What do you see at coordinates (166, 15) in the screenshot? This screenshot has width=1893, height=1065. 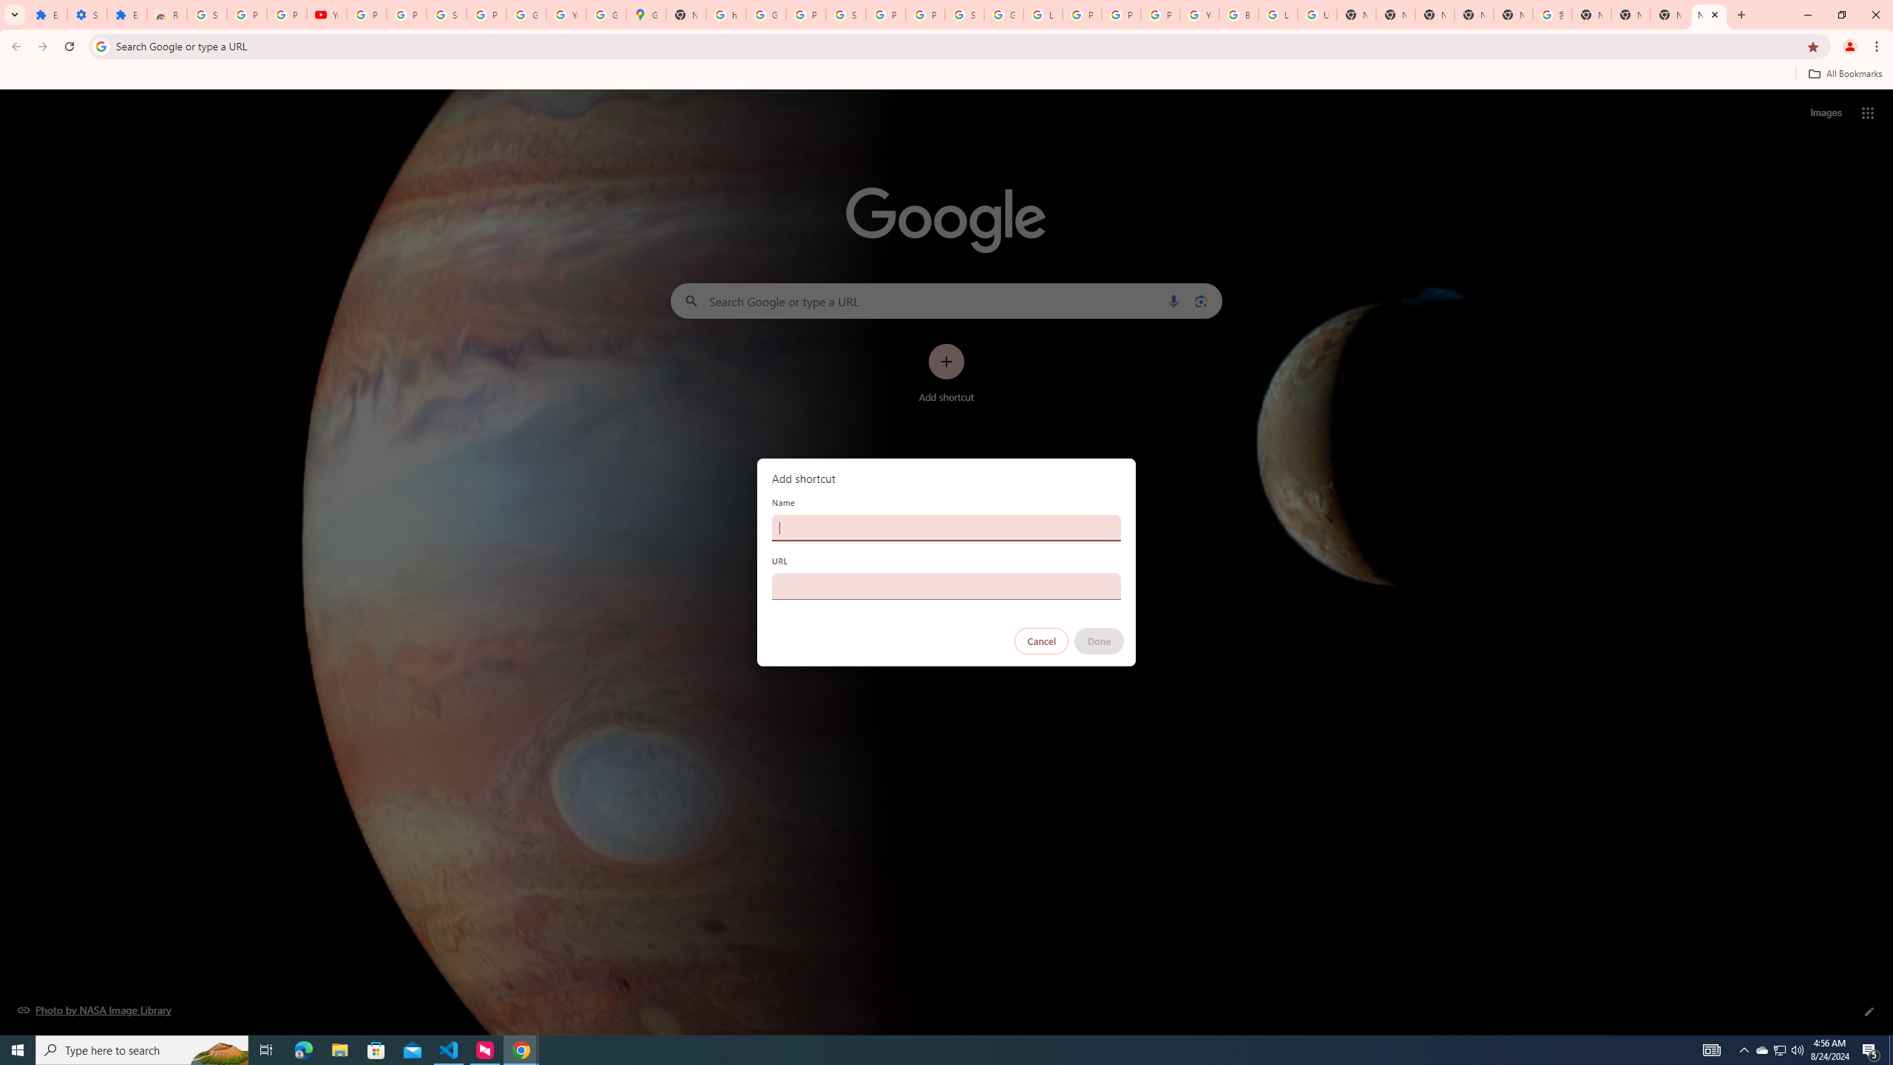 I see `Reviews: Helix Fruit Jump Arcade Game` at bounding box center [166, 15].